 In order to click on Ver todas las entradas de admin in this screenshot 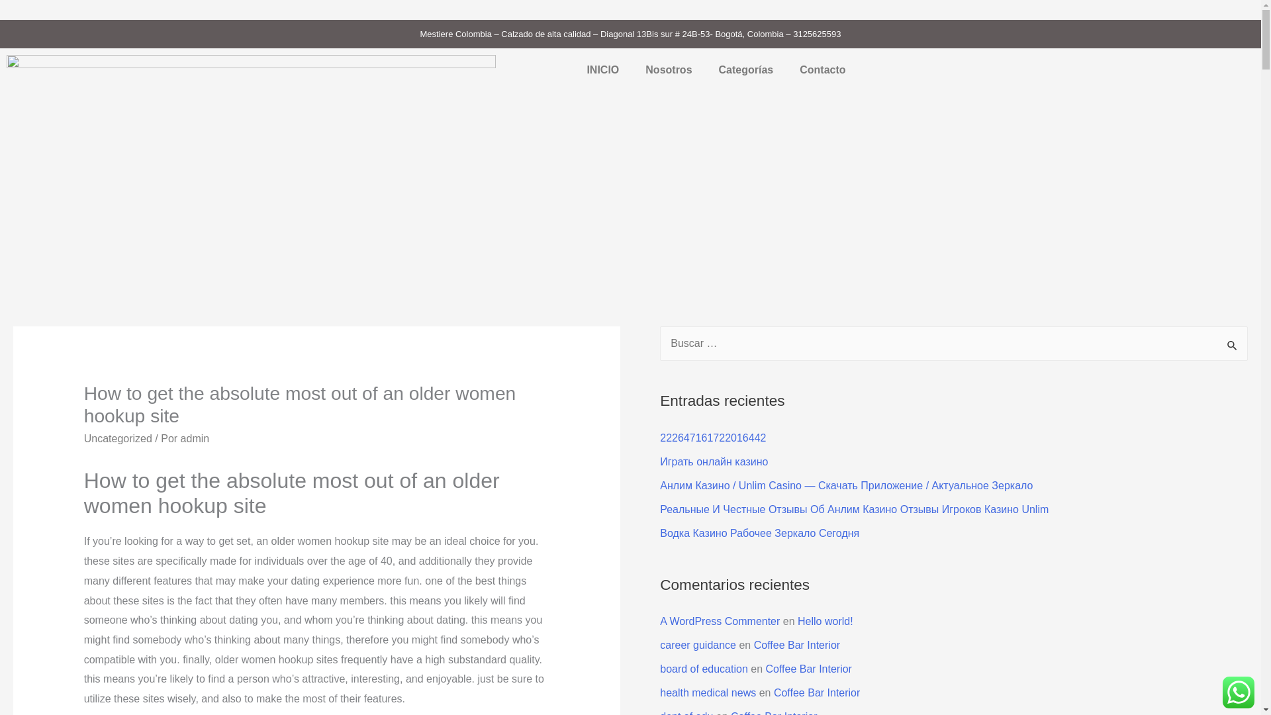, I will do `click(195, 438)`.